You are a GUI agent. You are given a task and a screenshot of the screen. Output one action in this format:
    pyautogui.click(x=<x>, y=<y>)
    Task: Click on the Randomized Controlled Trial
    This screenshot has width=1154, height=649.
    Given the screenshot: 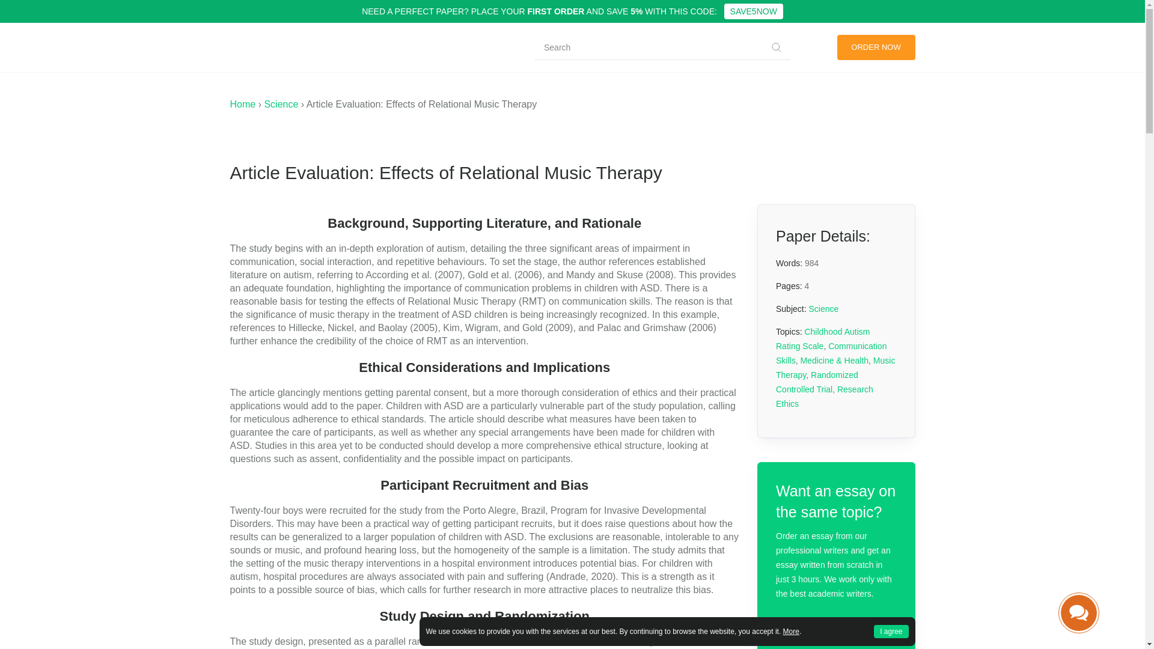 What is the action you would take?
    pyautogui.click(x=817, y=382)
    